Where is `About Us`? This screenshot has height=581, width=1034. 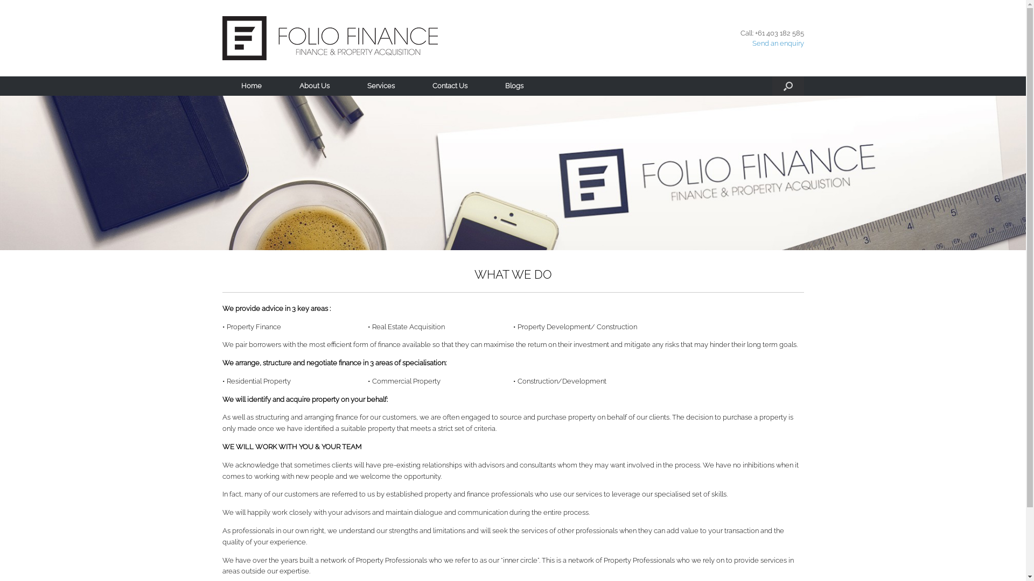
About Us is located at coordinates (314, 86).